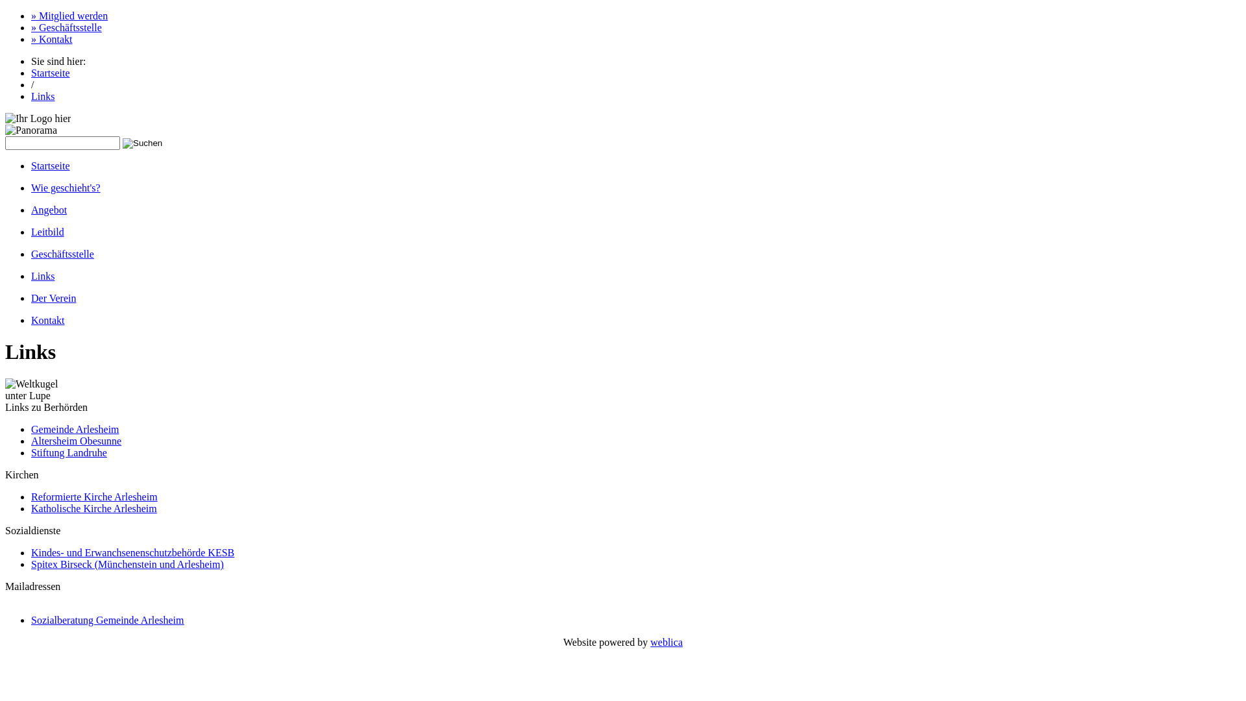  Describe the element at coordinates (51, 73) in the screenshot. I see `Startseite` at that location.